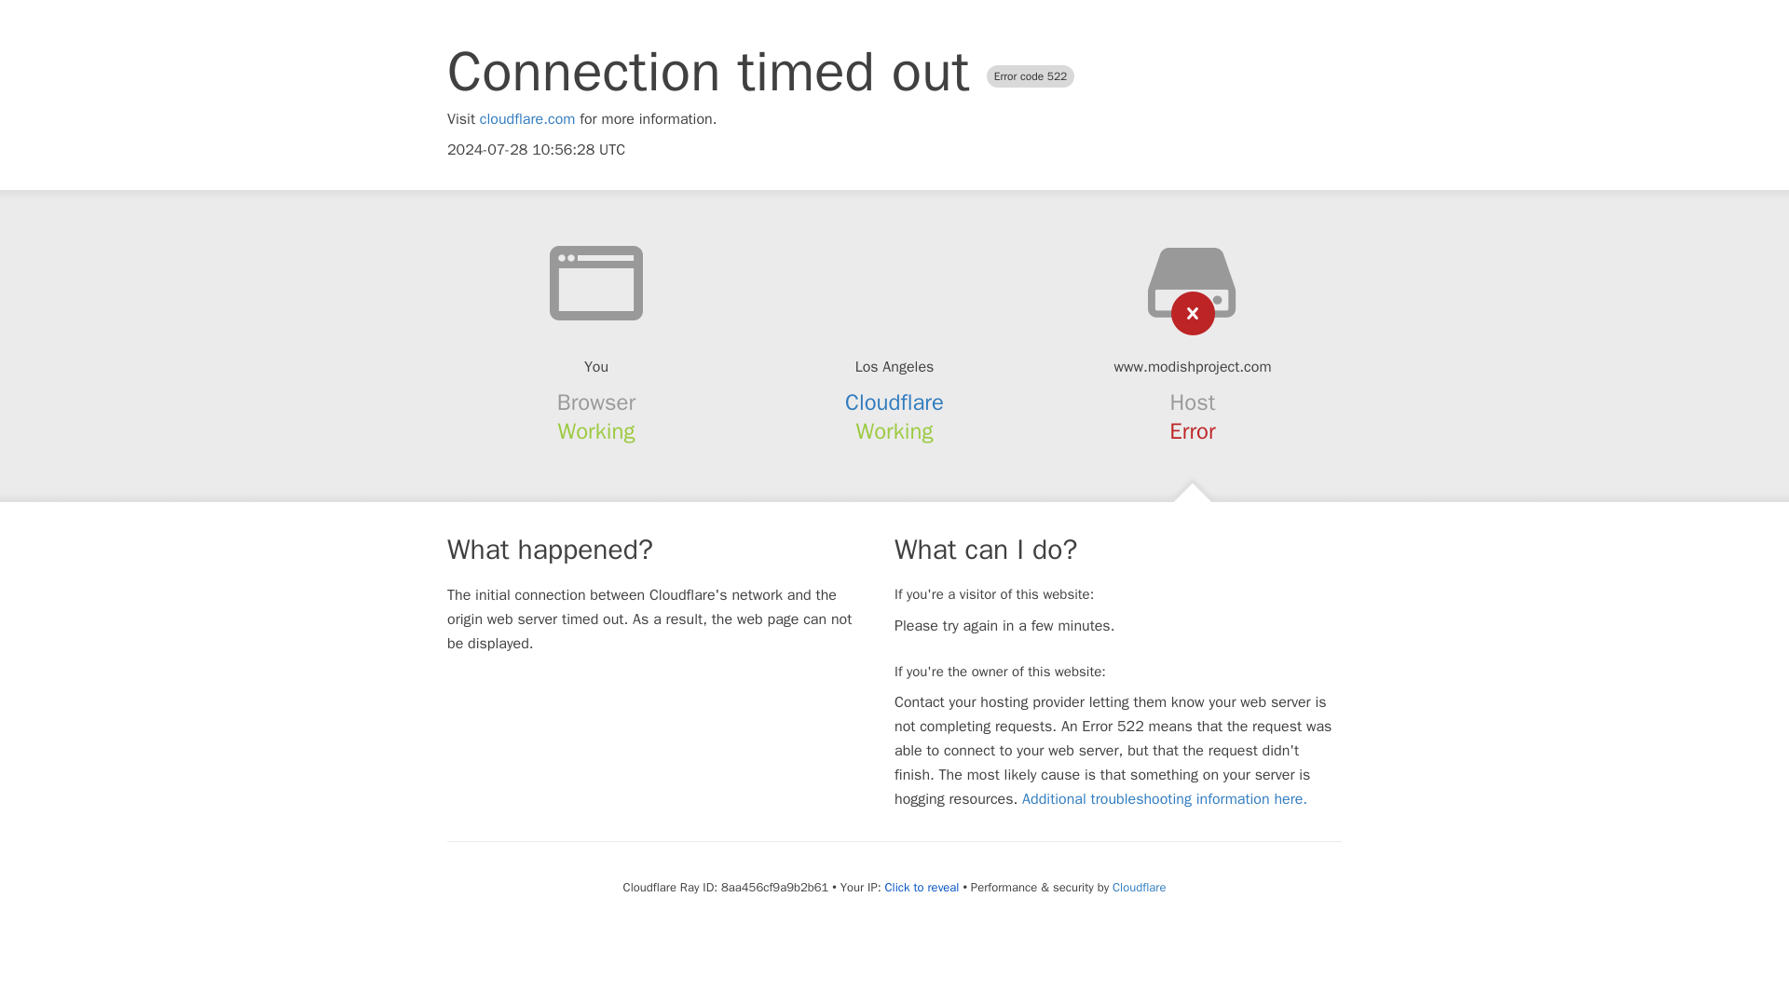 This screenshot has height=1006, width=1789. What do you see at coordinates (1139, 887) in the screenshot?
I see `Cloudflare` at bounding box center [1139, 887].